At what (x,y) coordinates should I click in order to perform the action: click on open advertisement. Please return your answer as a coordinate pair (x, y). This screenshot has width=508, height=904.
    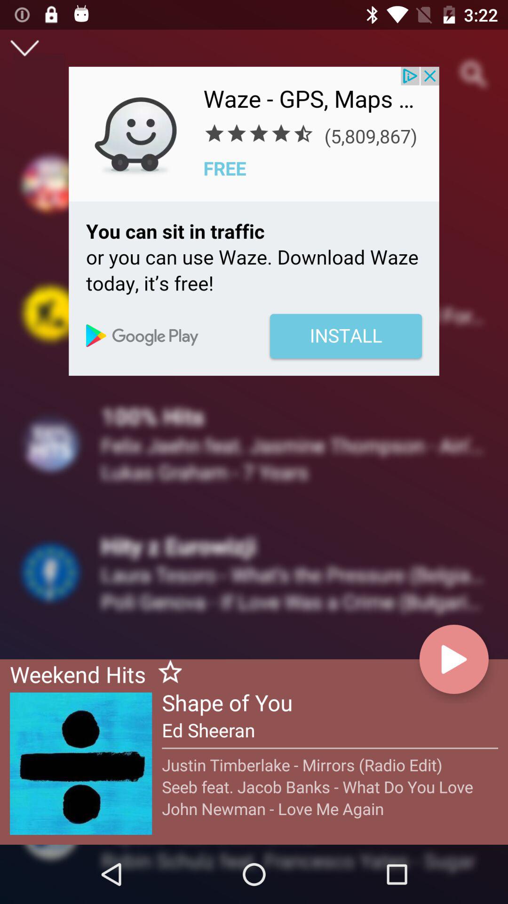
    Looking at the image, I should click on (254, 221).